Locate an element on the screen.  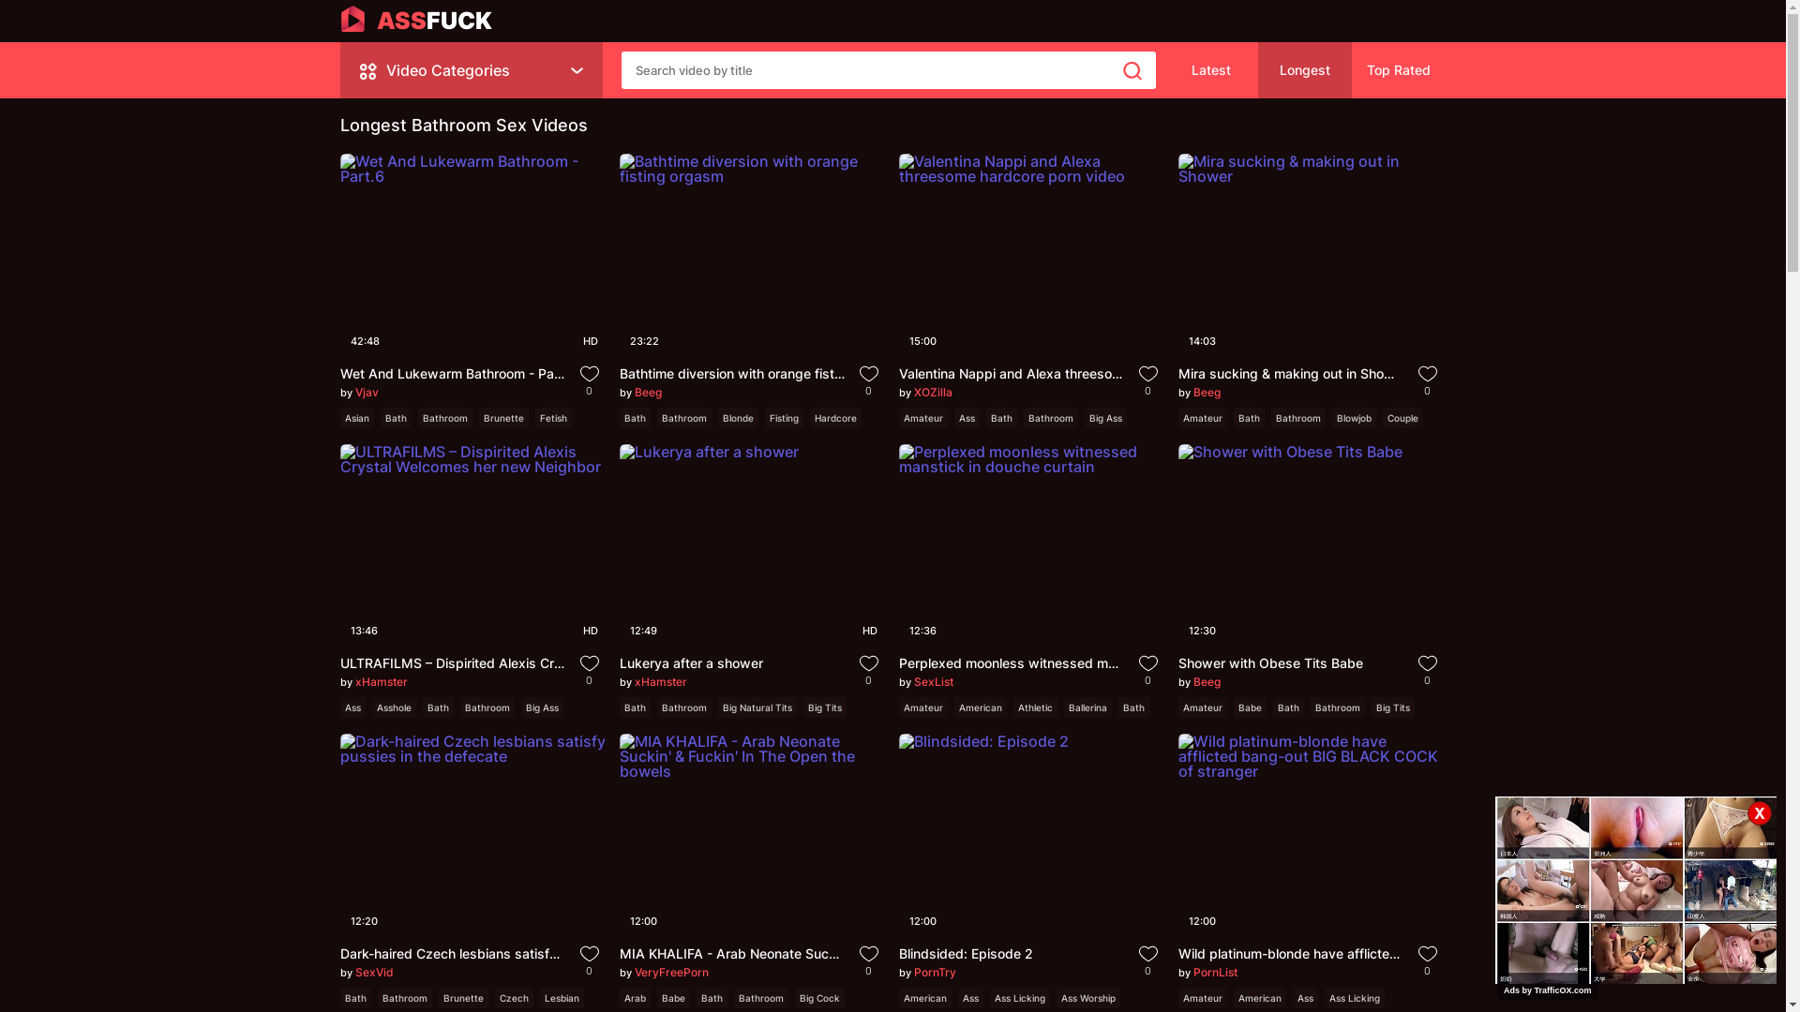
SexVid is located at coordinates (373, 973).